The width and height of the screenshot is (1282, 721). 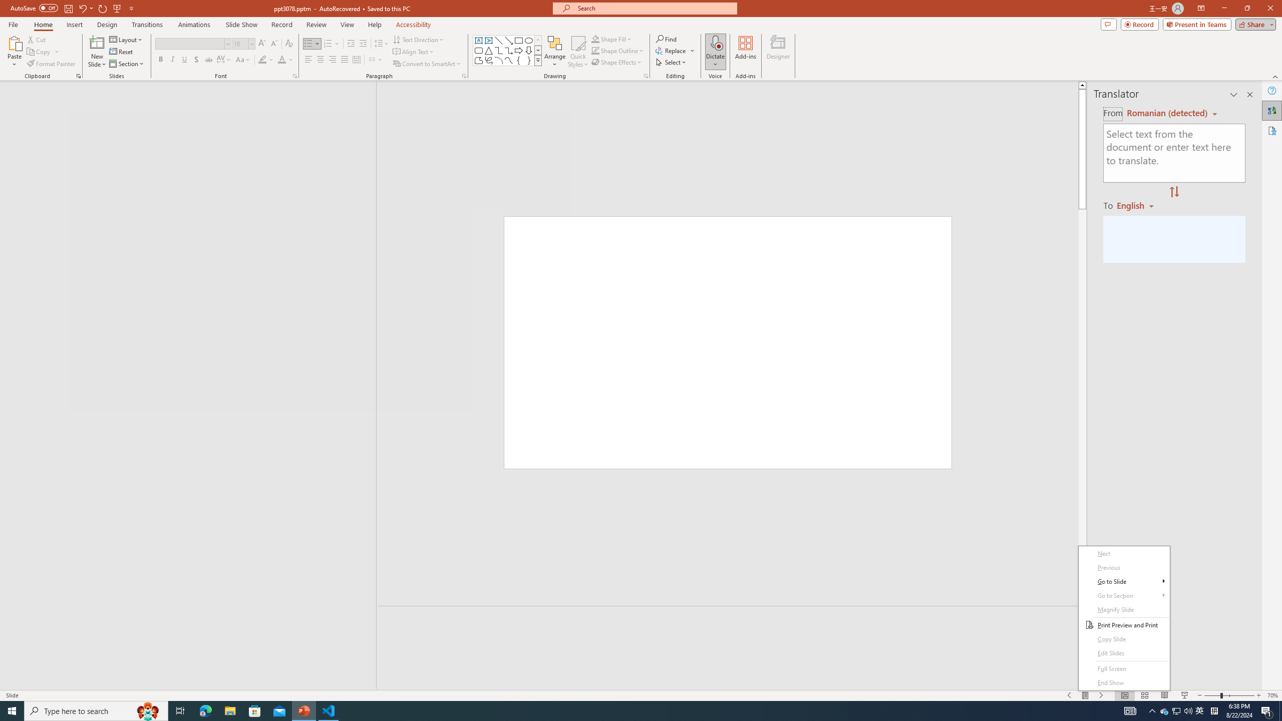 I want to click on Go to Section, so click(x=1124, y=596).